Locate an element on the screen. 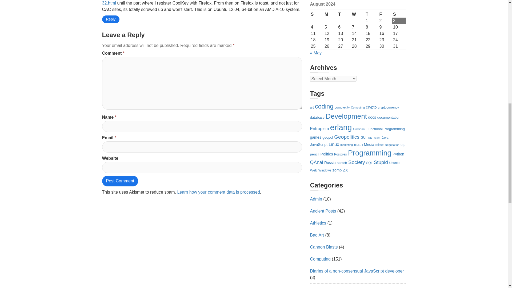  Learn how your comment data is processed is located at coordinates (218, 192).